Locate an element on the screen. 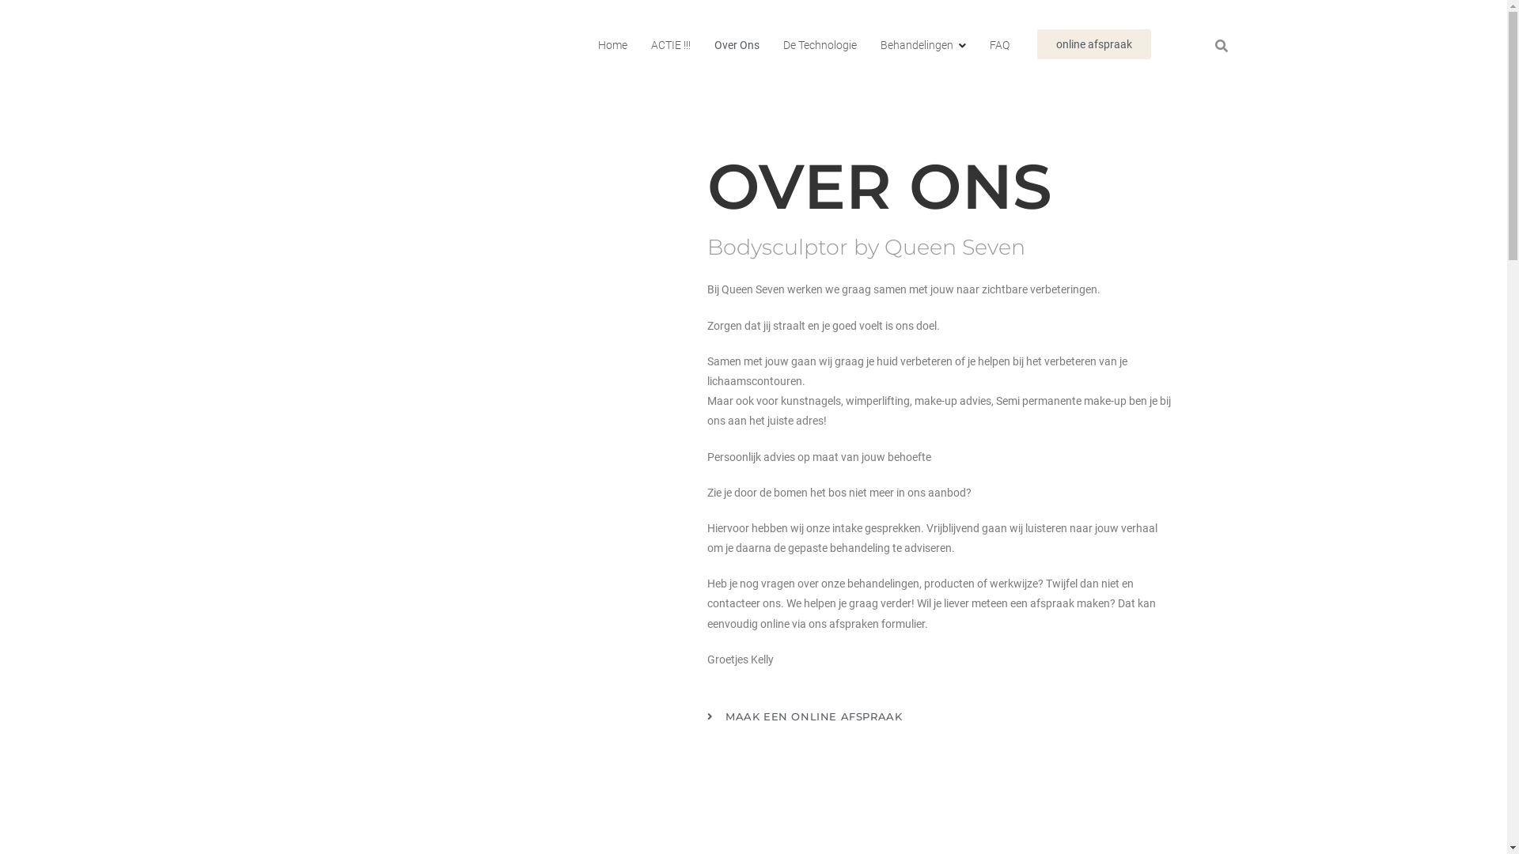 This screenshot has height=854, width=1519. Home is located at coordinates (612, 44).